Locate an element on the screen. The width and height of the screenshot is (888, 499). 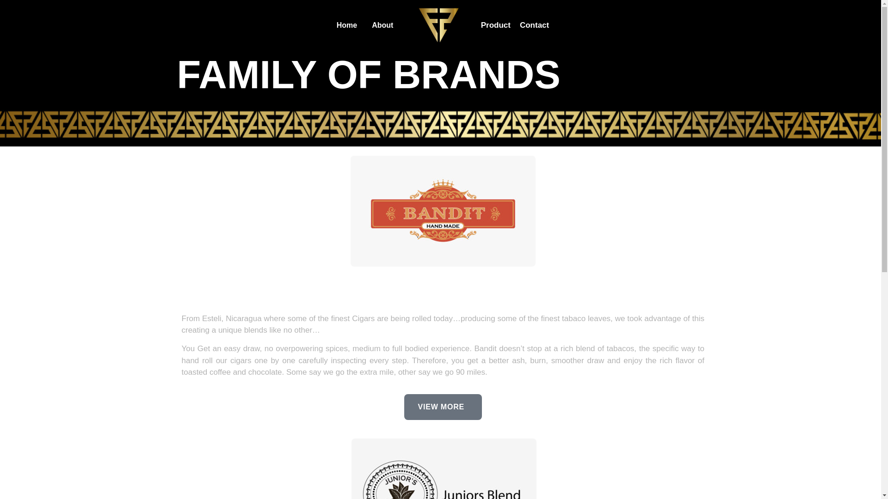
Home is located at coordinates (346, 25).